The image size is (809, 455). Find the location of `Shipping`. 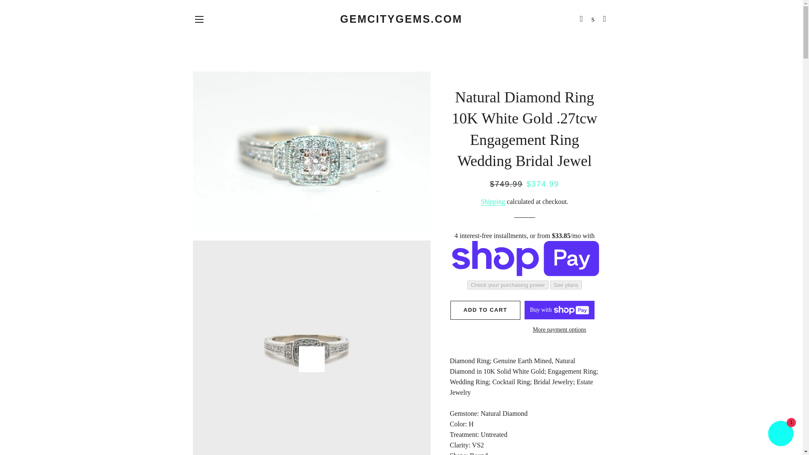

Shipping is located at coordinates (493, 201).